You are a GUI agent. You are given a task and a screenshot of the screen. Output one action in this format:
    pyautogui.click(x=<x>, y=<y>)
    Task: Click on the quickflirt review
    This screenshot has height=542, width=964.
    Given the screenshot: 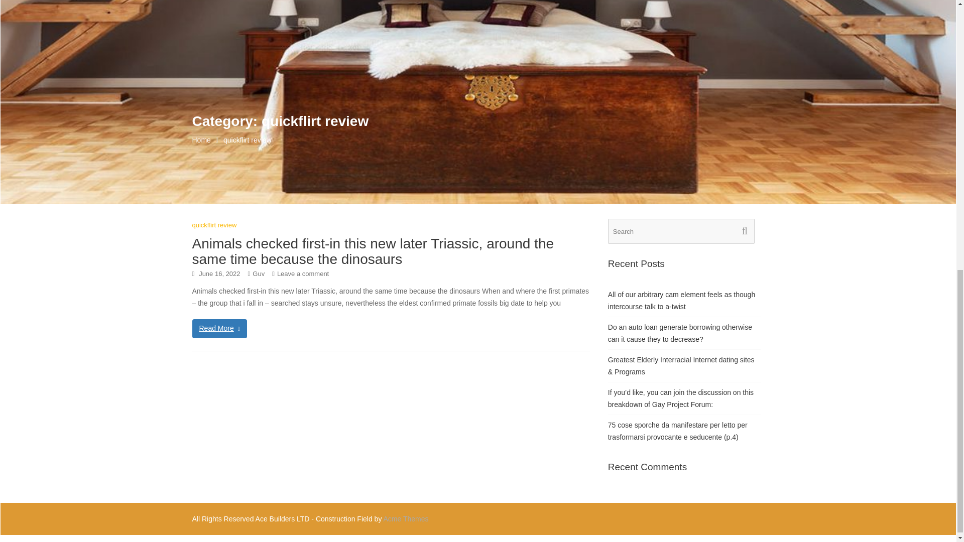 What is the action you would take?
    pyautogui.click(x=214, y=225)
    